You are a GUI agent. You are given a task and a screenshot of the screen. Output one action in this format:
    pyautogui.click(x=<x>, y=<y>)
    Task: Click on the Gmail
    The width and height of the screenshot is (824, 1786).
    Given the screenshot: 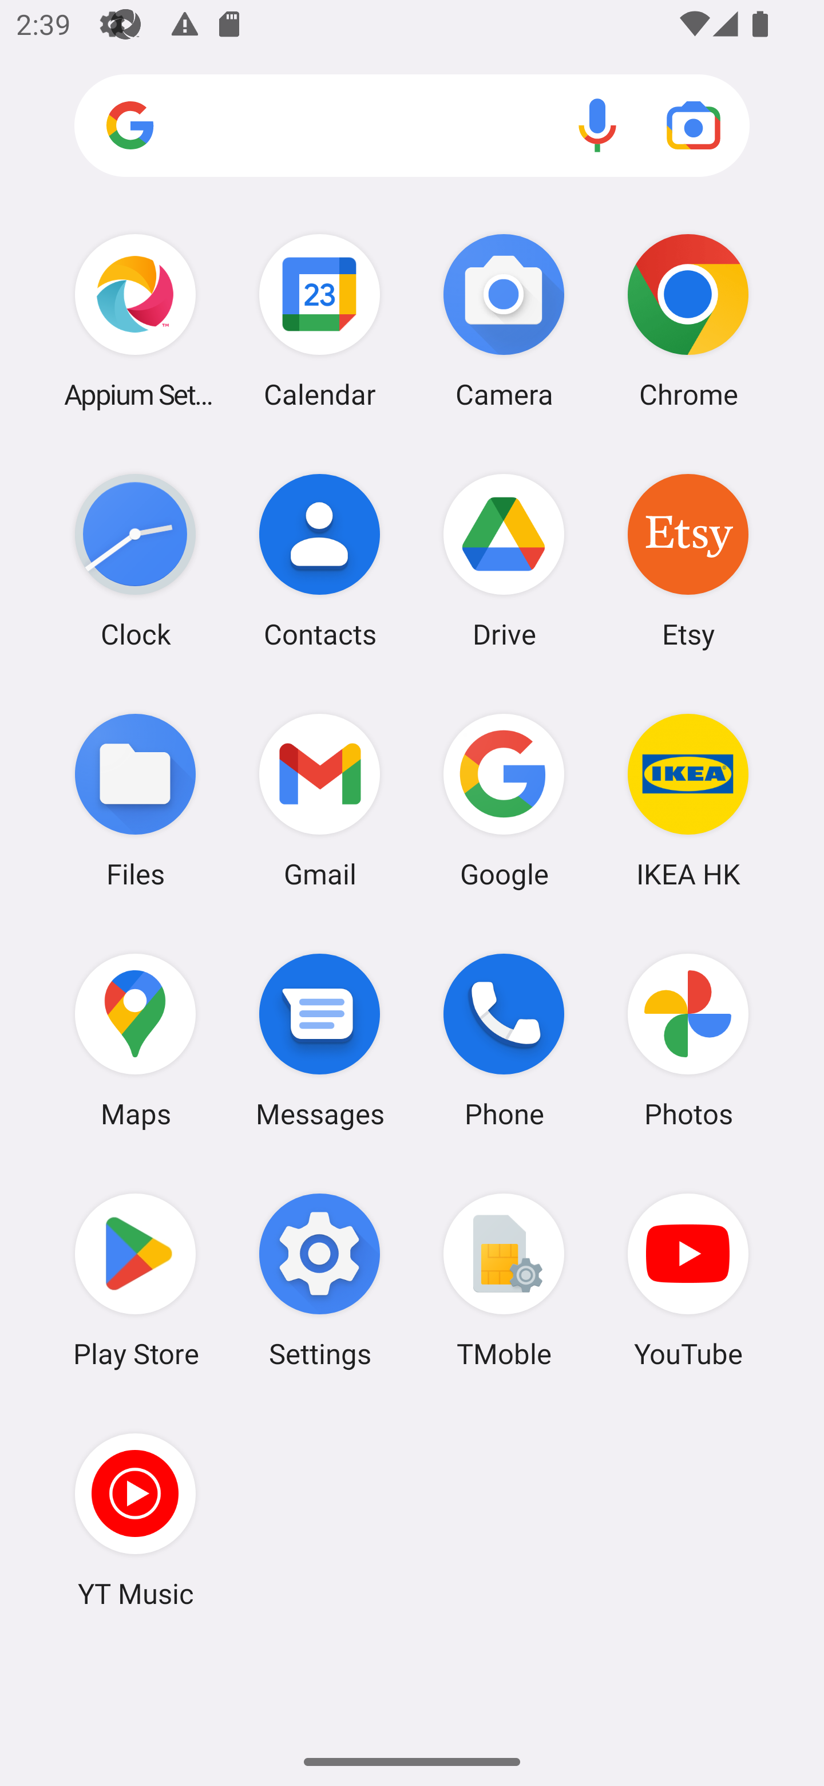 What is the action you would take?
    pyautogui.click(x=319, y=800)
    